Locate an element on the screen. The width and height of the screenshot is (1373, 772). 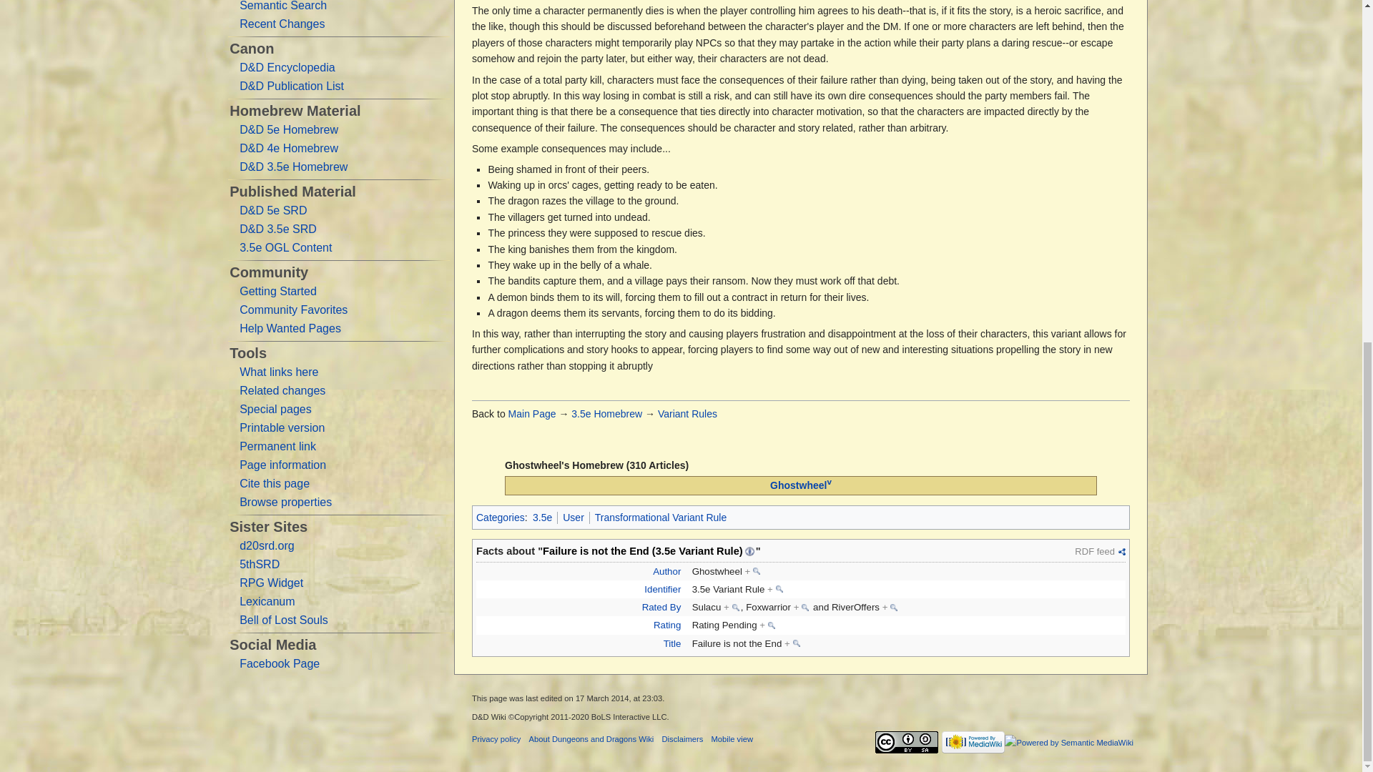
Category:3.5e is located at coordinates (542, 518).